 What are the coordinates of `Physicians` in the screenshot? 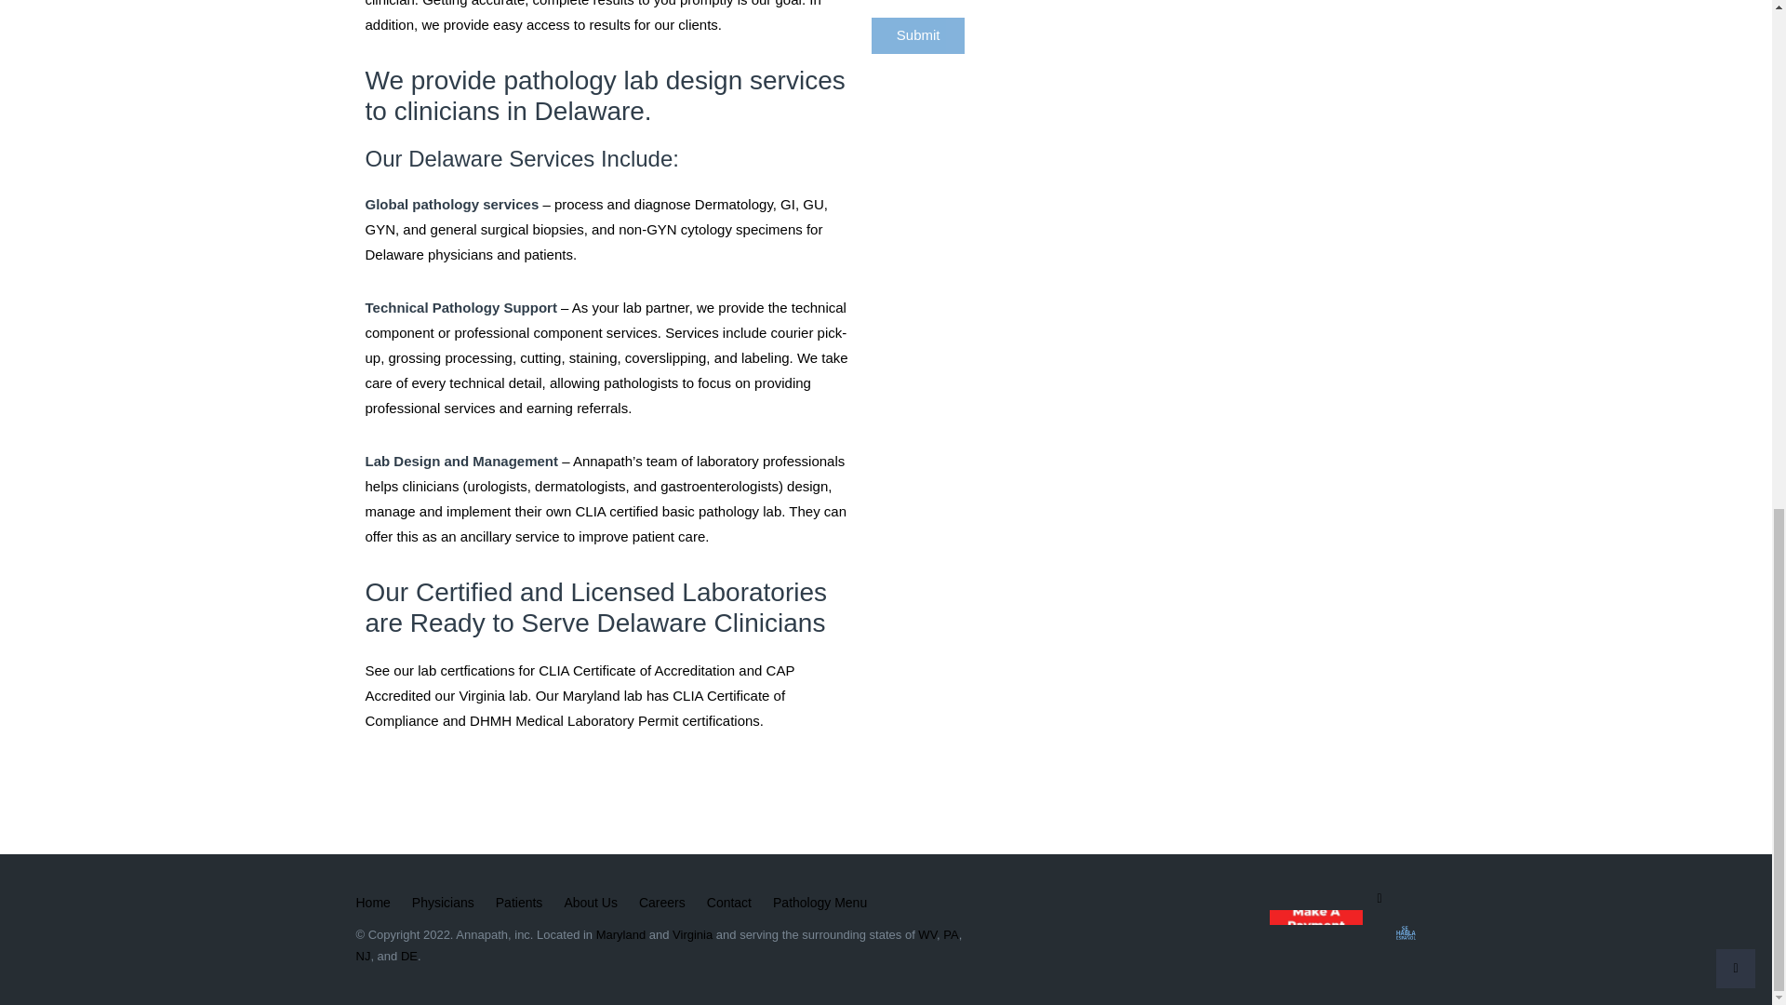 It's located at (443, 903).